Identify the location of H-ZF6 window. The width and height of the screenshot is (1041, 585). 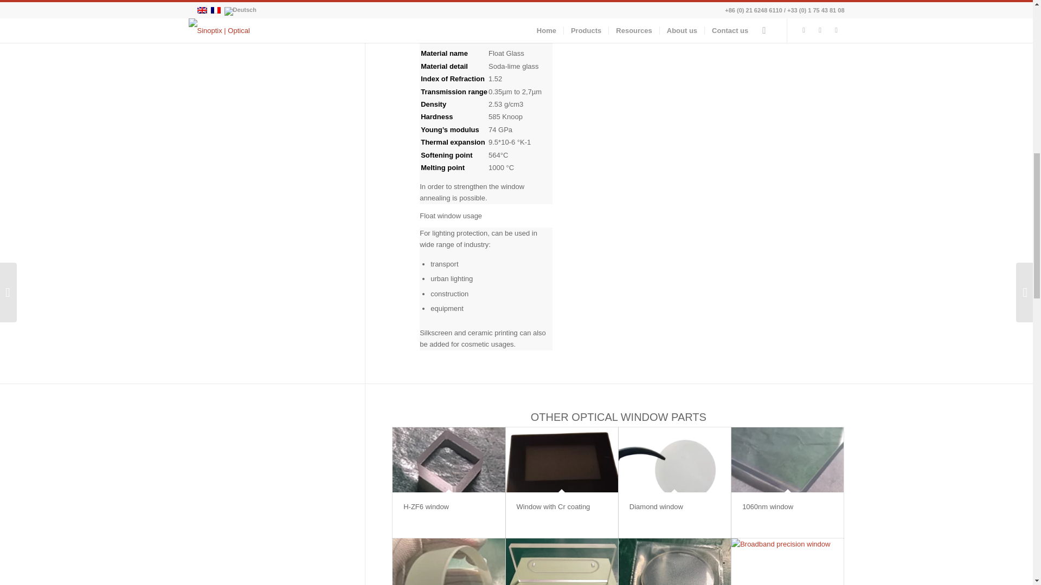
(448, 460).